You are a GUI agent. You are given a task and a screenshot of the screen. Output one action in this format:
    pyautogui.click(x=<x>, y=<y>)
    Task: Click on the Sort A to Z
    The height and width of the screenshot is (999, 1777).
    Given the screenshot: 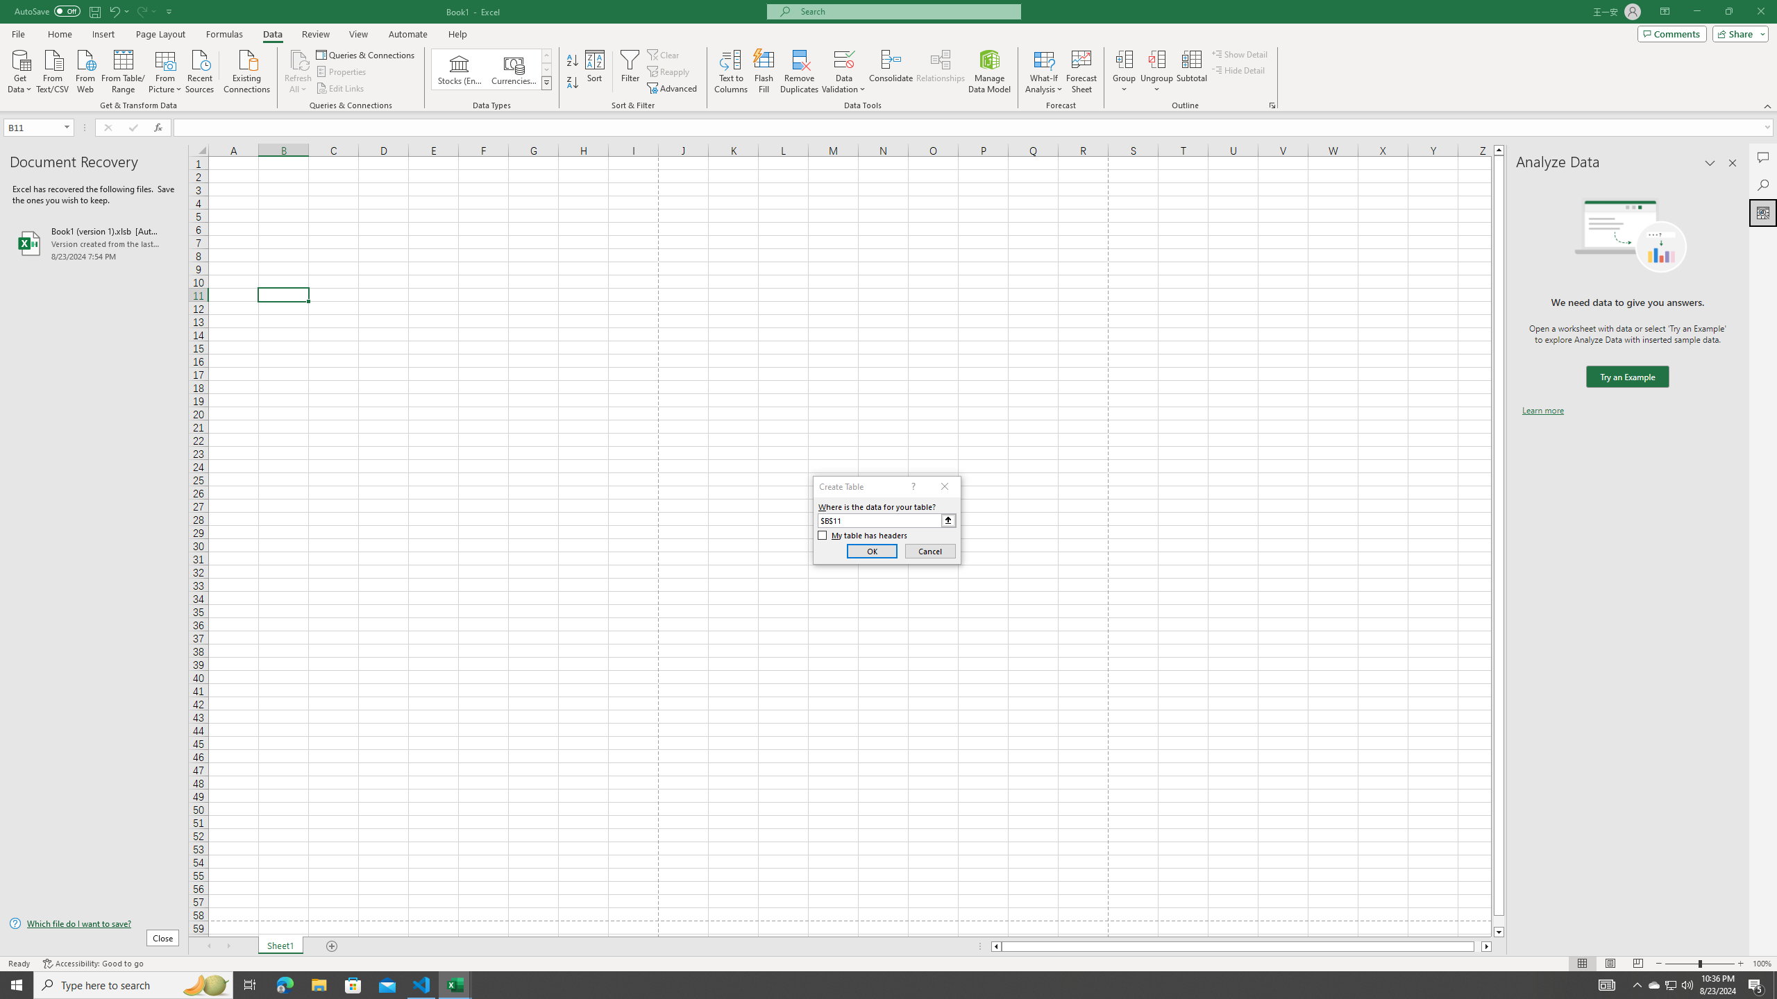 What is the action you would take?
    pyautogui.click(x=573, y=61)
    